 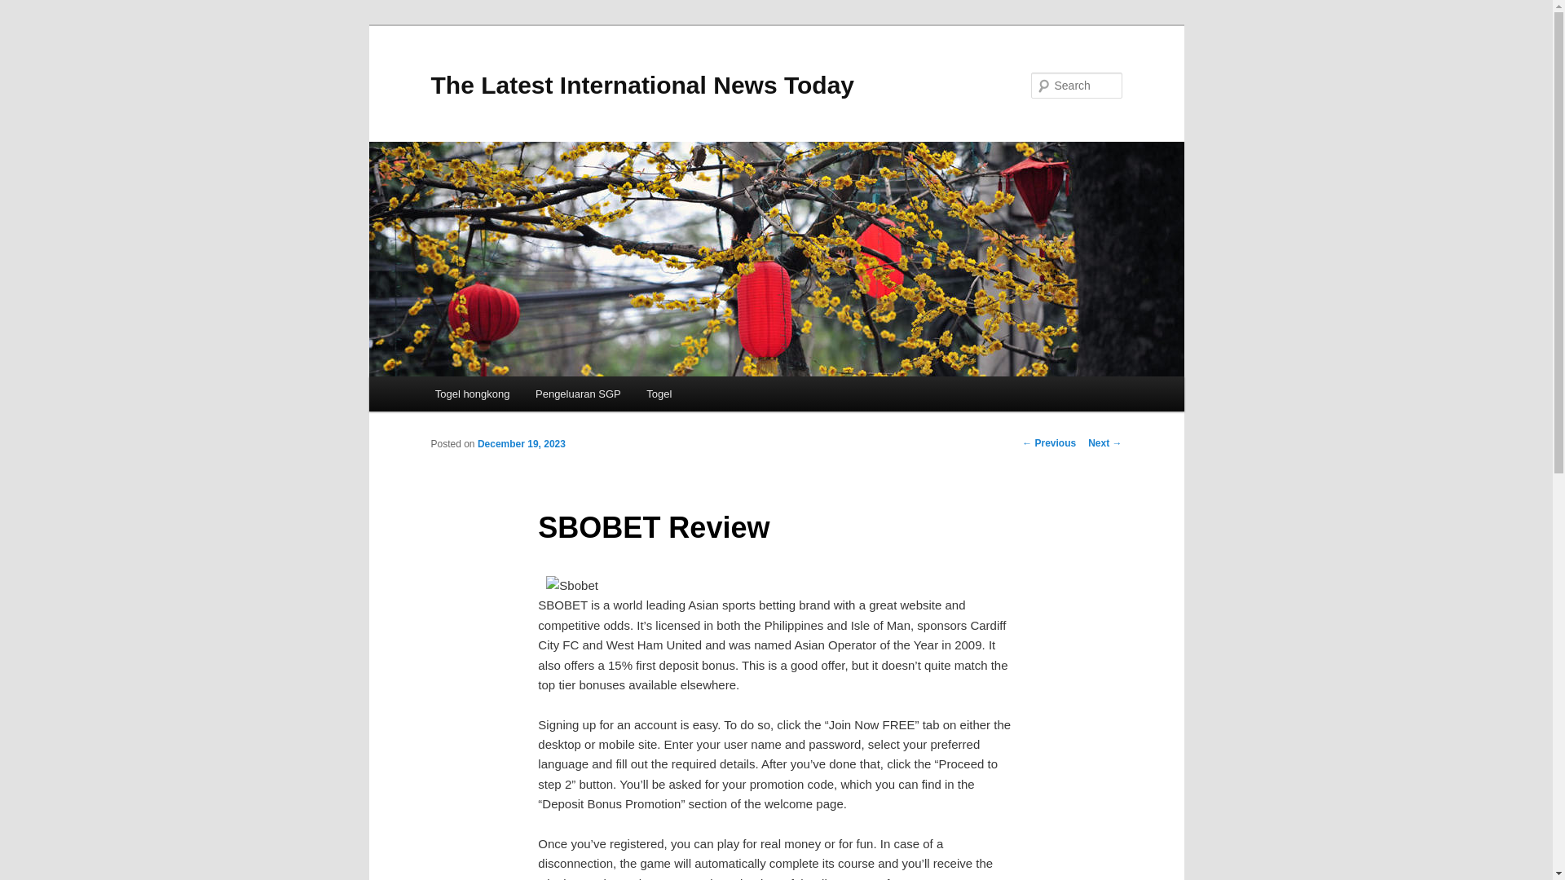 What do you see at coordinates (578, 394) in the screenshot?
I see `Pengeluaran SGP` at bounding box center [578, 394].